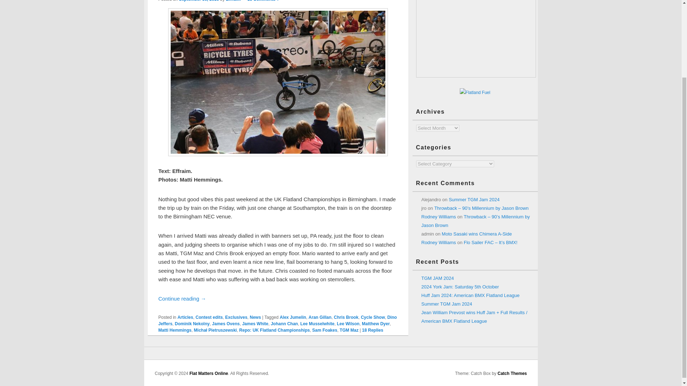  I want to click on News, so click(255, 317).